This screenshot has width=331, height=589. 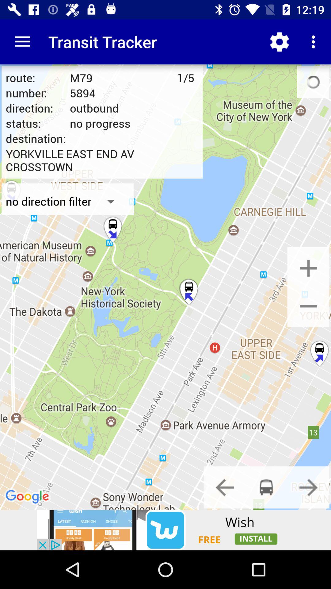 I want to click on zoom auto, so click(x=308, y=306).